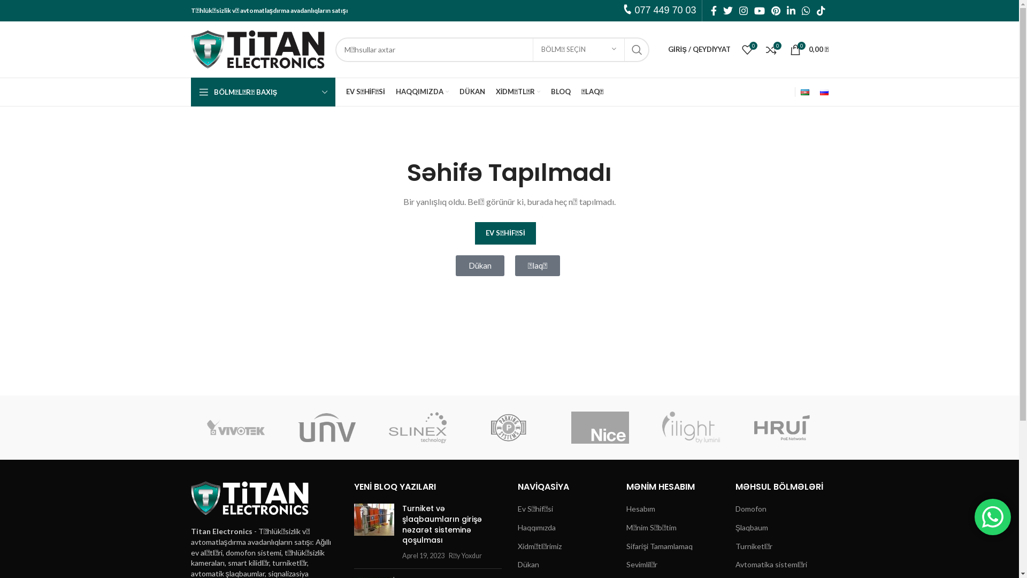 The image size is (1027, 578). What do you see at coordinates (418, 428) in the screenshot?
I see `Slinex` at bounding box center [418, 428].